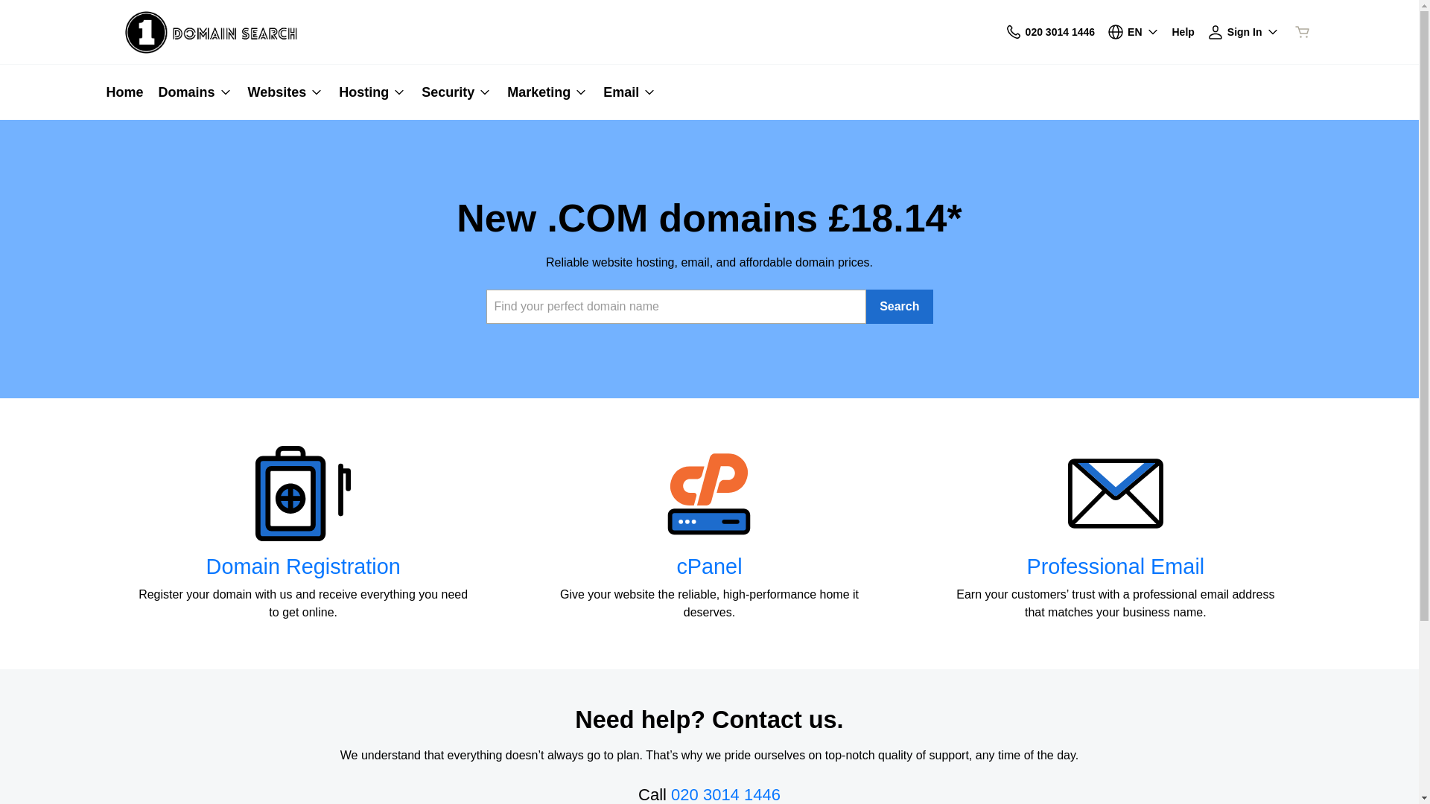 The image size is (1430, 804). What do you see at coordinates (1050, 31) in the screenshot?
I see `020 3014 1446` at bounding box center [1050, 31].